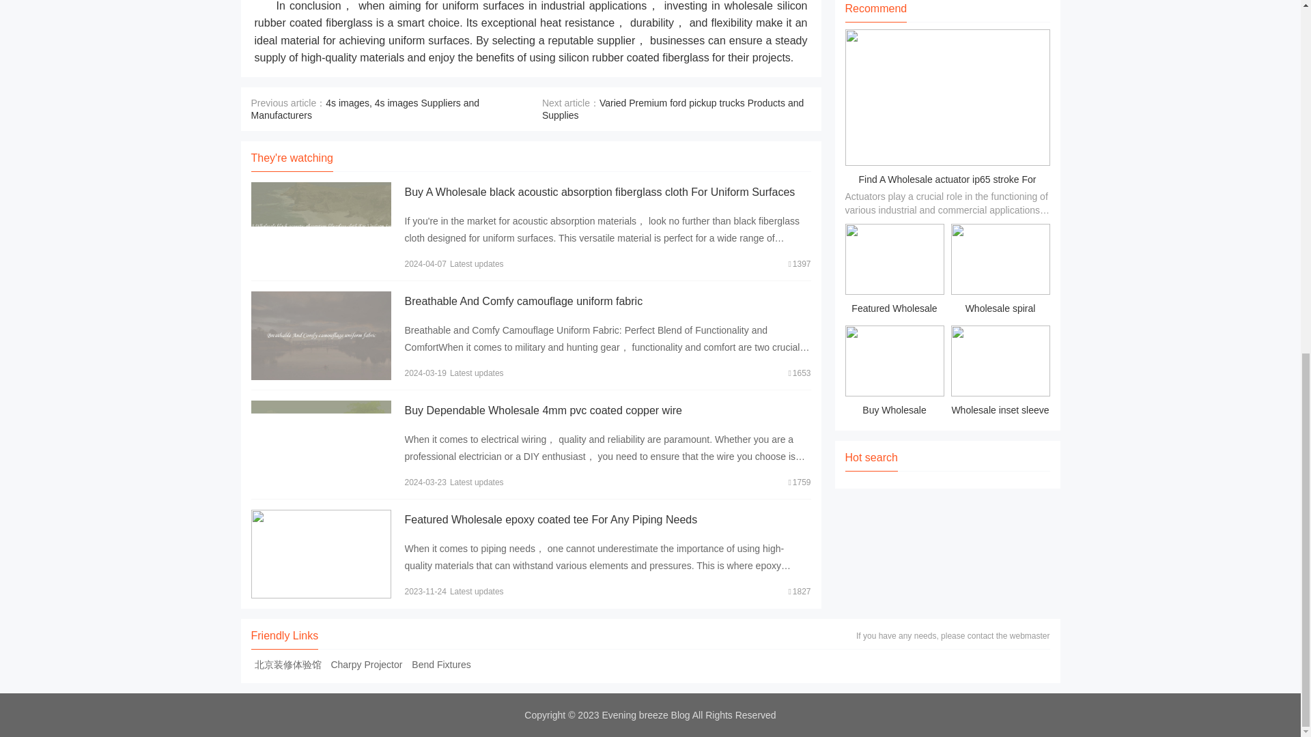 The image size is (1311, 737). What do you see at coordinates (523, 302) in the screenshot?
I see `Breathable And Comfy camouflage uniform fabric` at bounding box center [523, 302].